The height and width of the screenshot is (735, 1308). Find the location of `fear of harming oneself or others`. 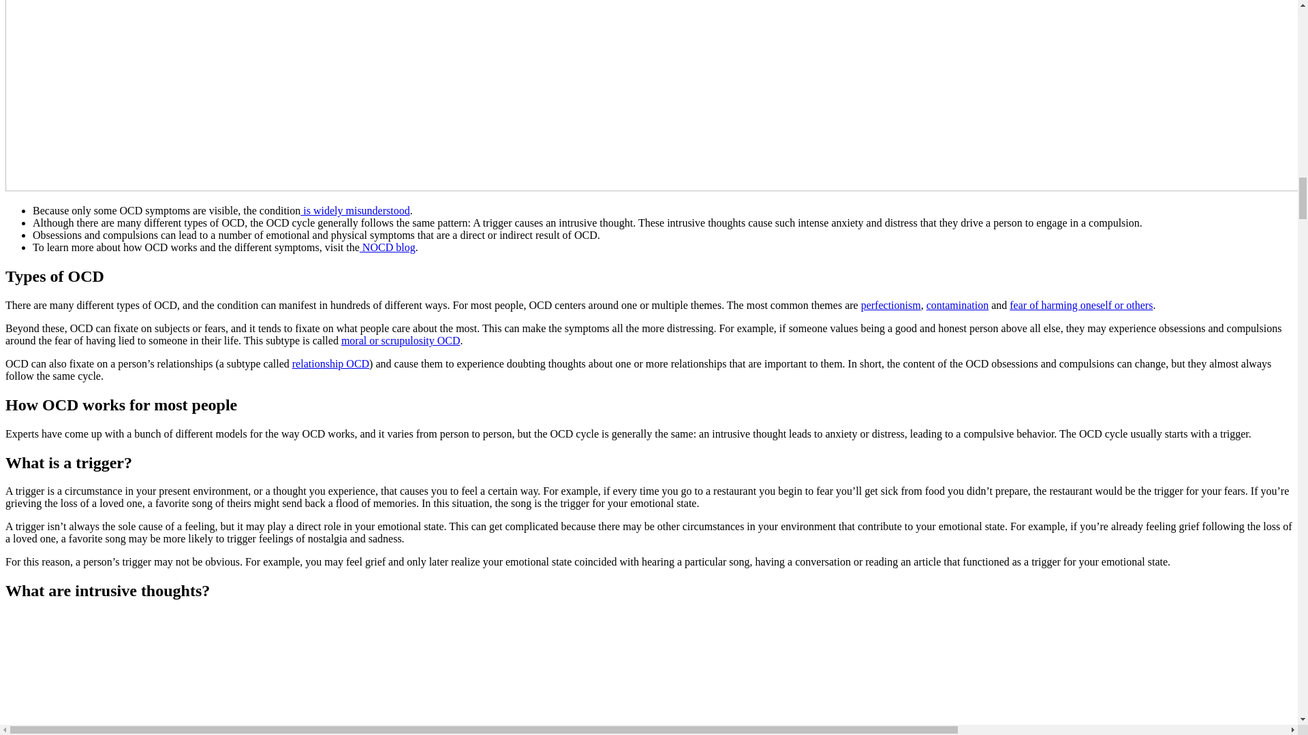

fear of harming oneself or others is located at coordinates (1080, 305).